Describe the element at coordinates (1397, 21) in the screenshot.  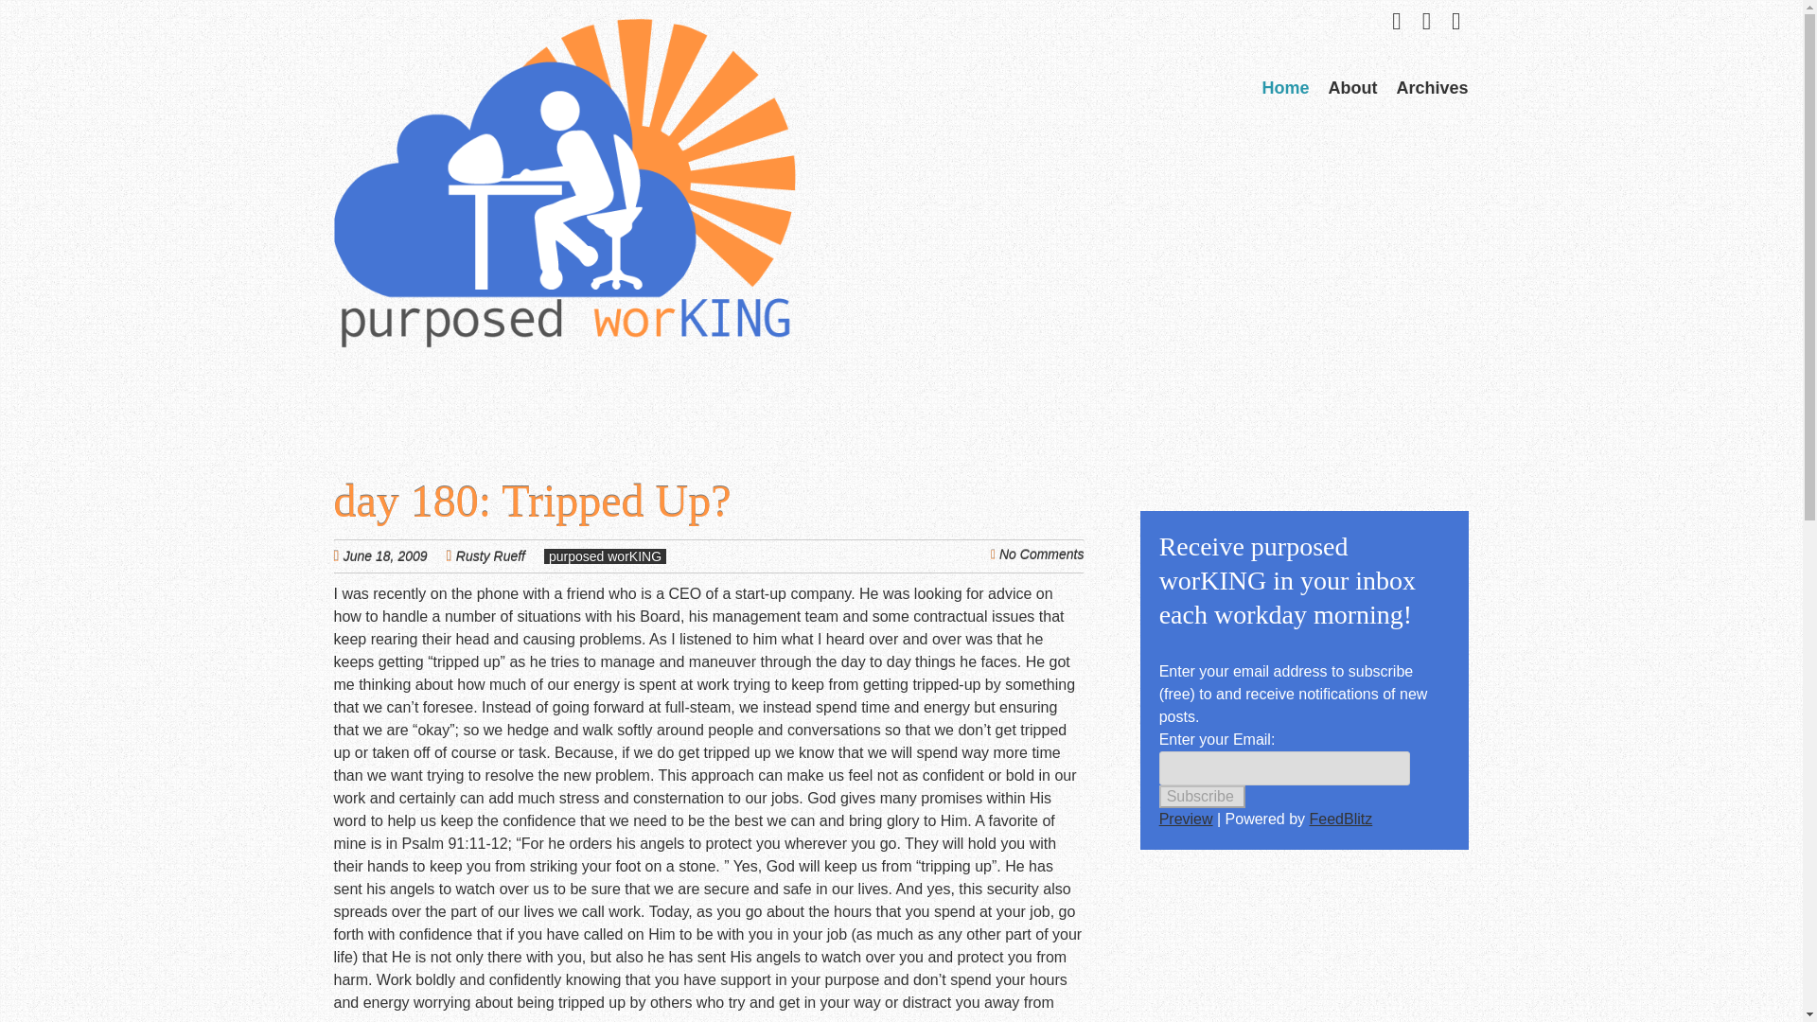
I see `Follow me on Twitter` at that location.